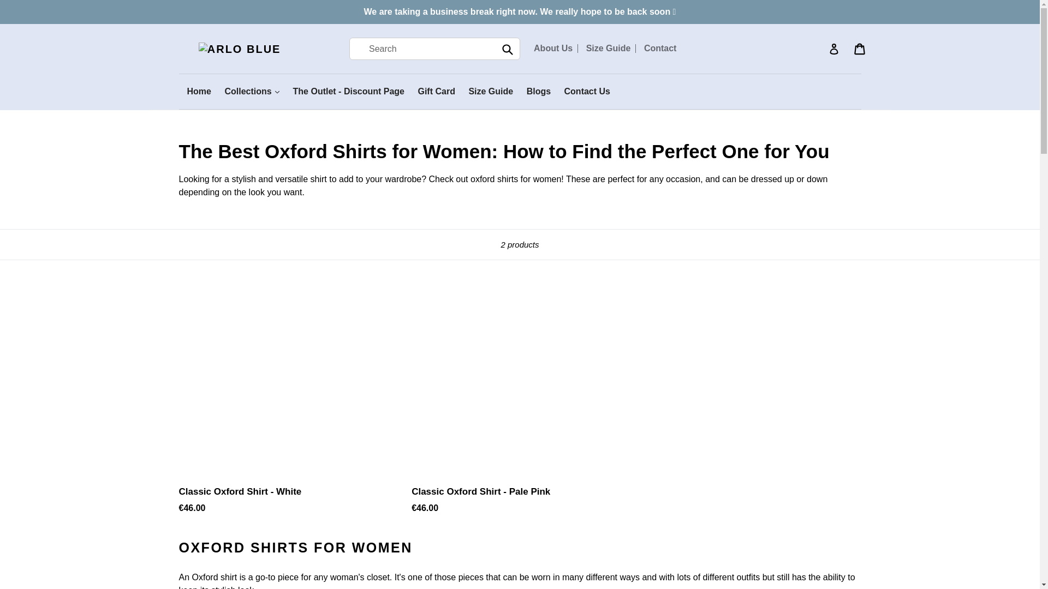  What do you see at coordinates (199, 92) in the screenshot?
I see `Home` at bounding box center [199, 92].